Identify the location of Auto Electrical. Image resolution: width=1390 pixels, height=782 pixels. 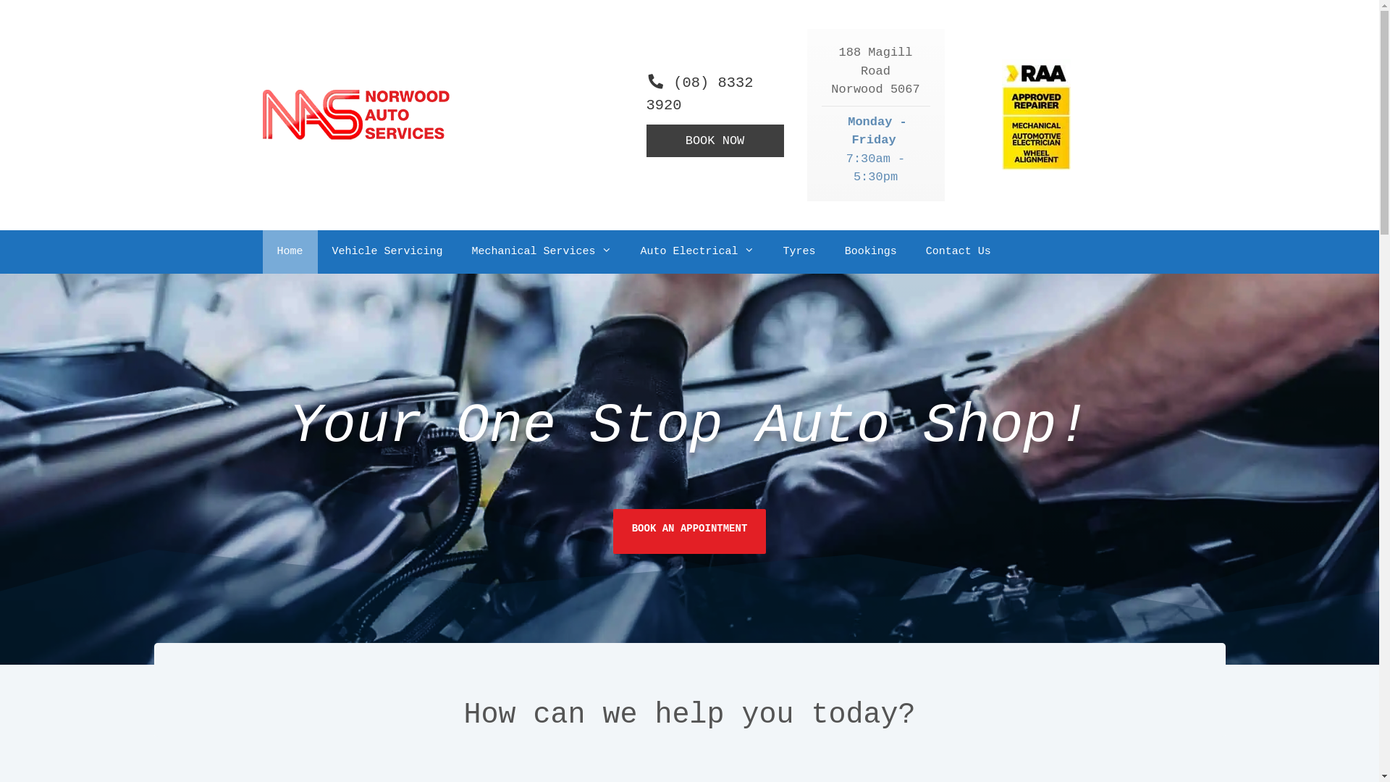
(698, 252).